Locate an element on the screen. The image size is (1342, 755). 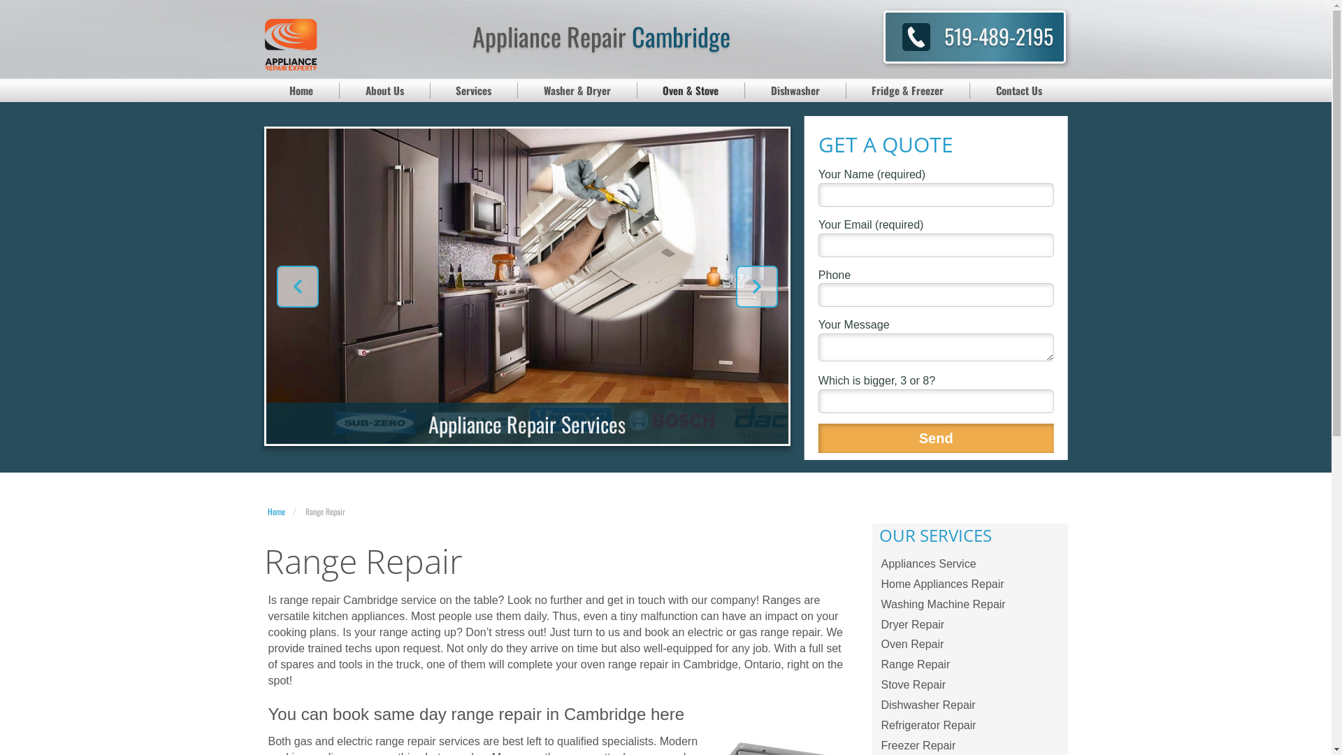
Dishwasher Repair is located at coordinates (970, 706).